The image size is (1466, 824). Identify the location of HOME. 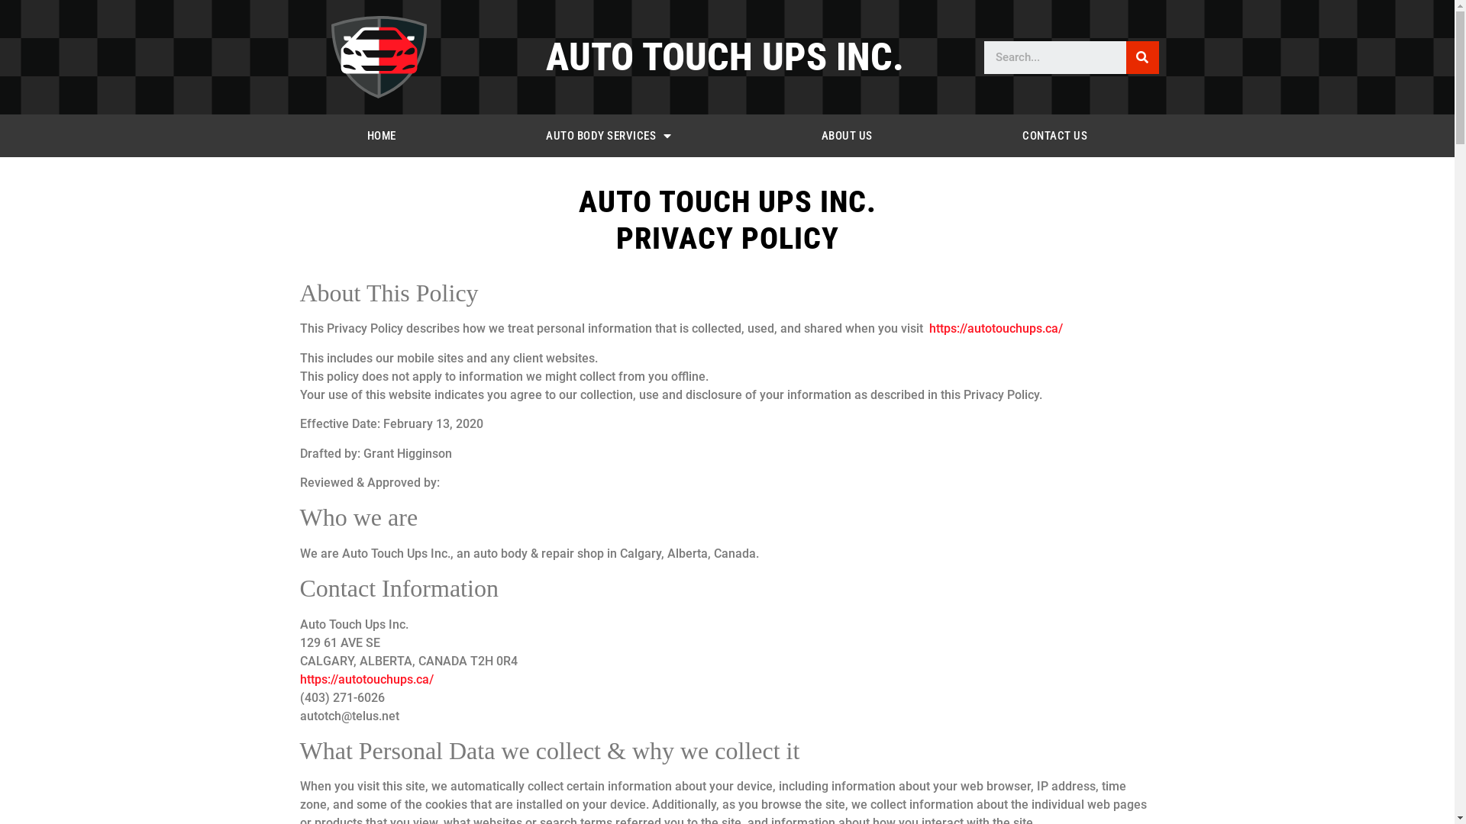
(381, 136).